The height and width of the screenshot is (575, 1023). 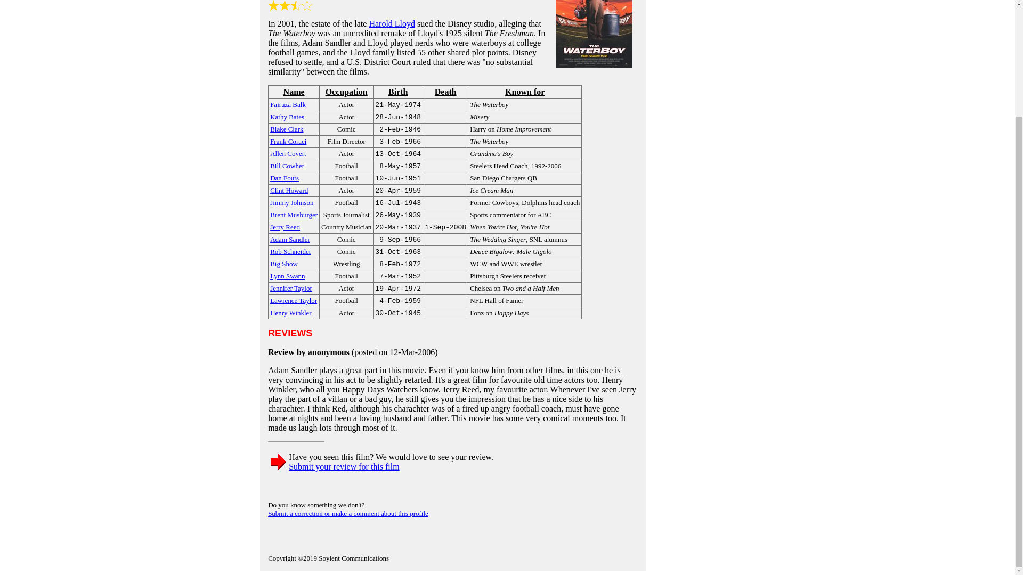 I want to click on Submit your review for this film, so click(x=344, y=466).